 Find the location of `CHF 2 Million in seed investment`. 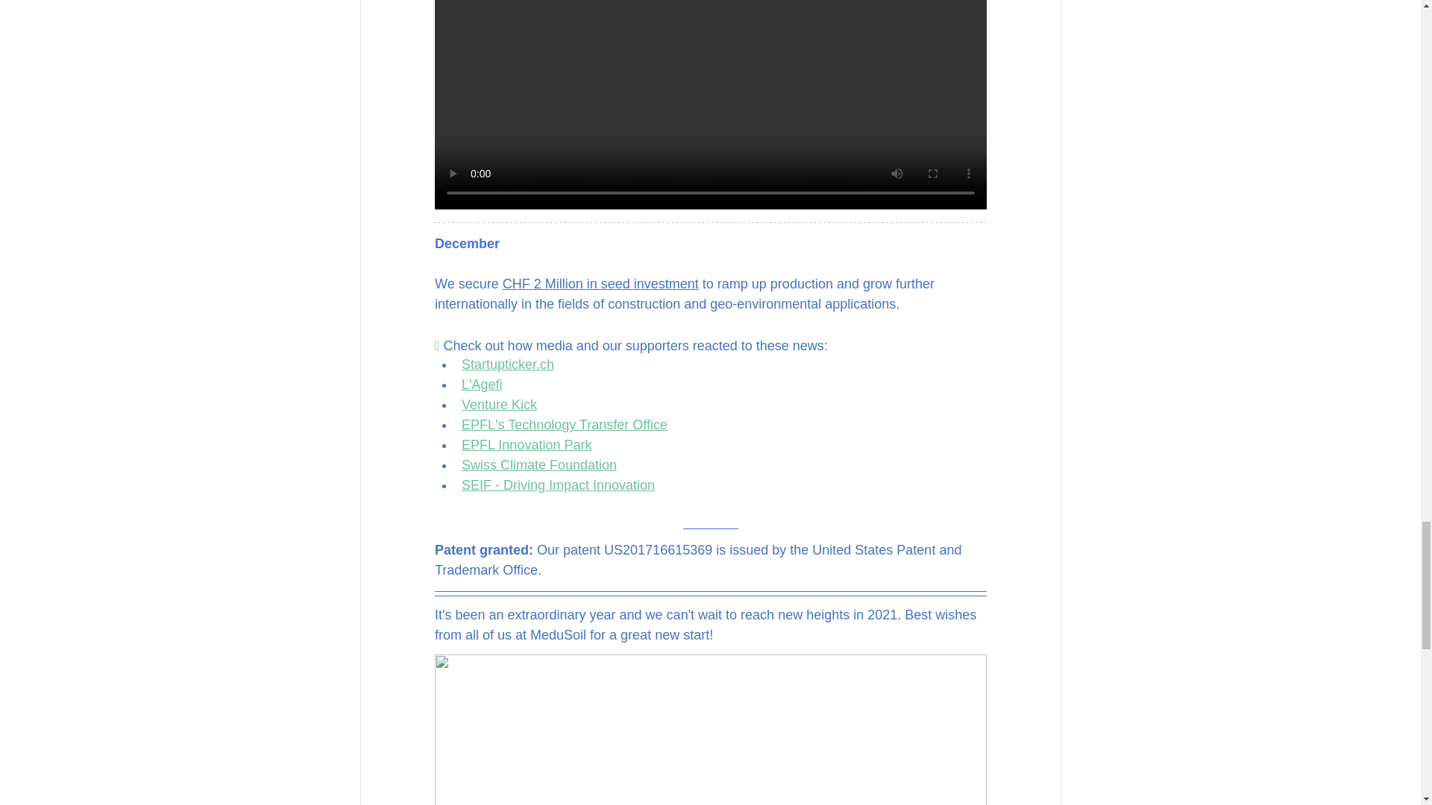

CHF 2 Million in seed investment is located at coordinates (600, 283).